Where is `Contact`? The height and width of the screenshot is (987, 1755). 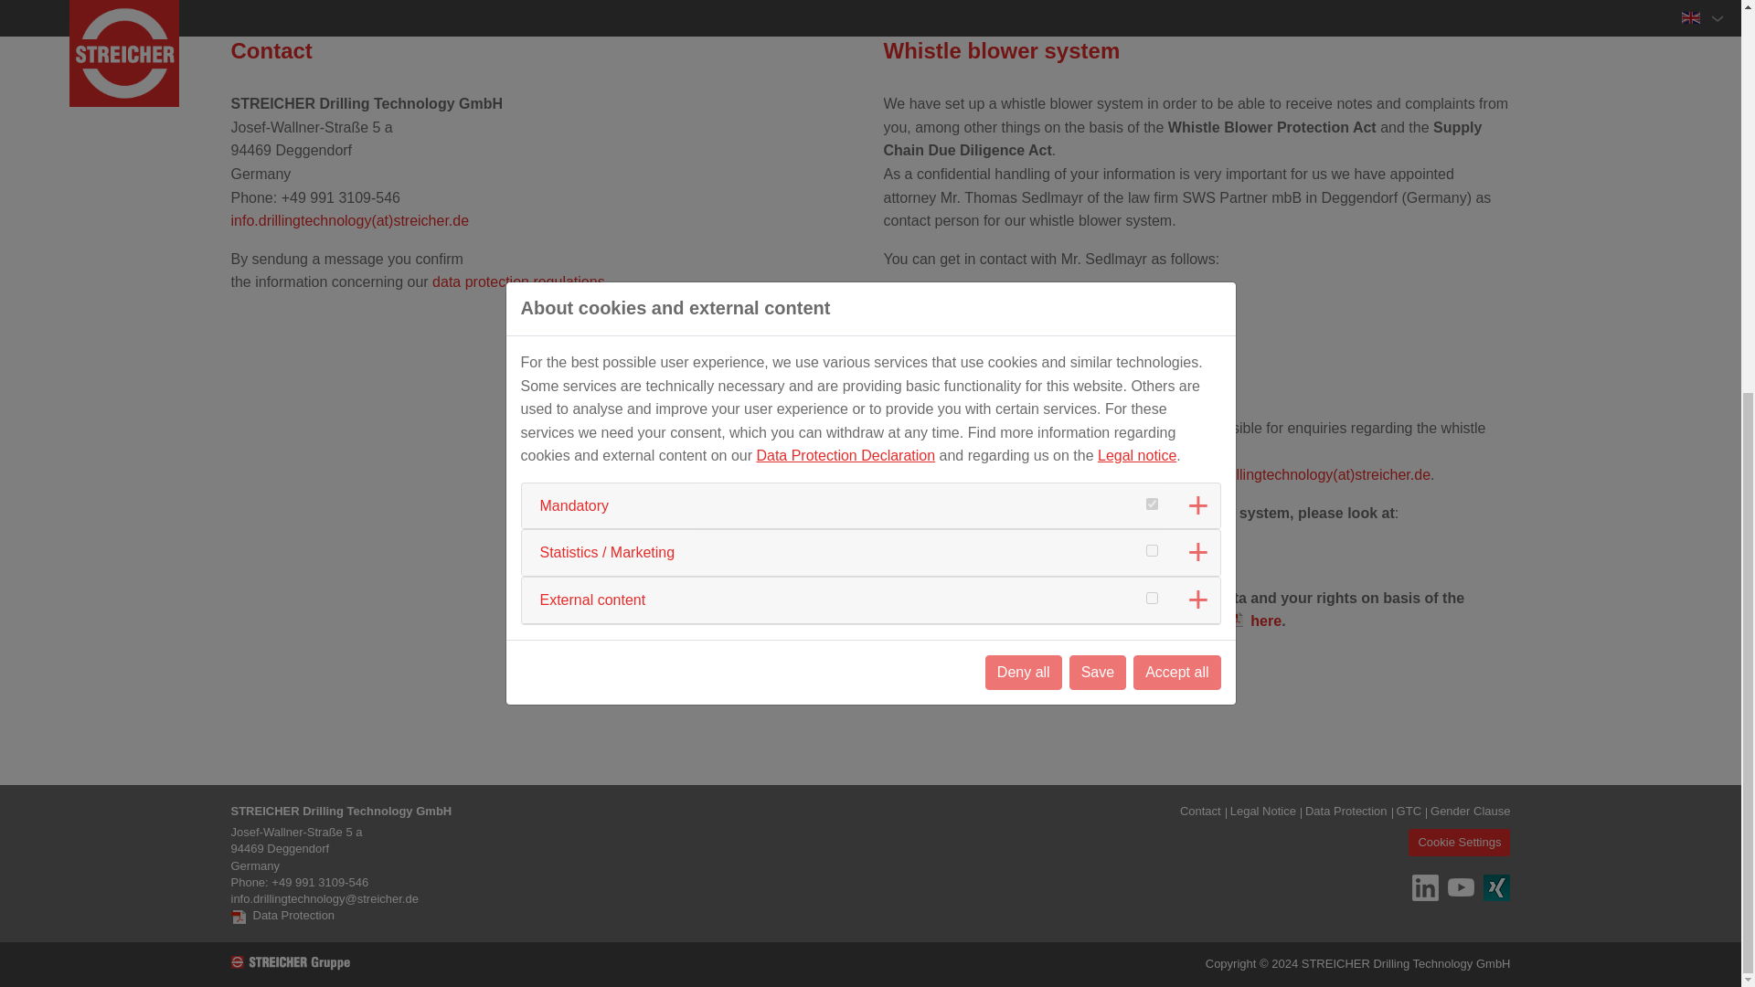
Contact is located at coordinates (1200, 812).